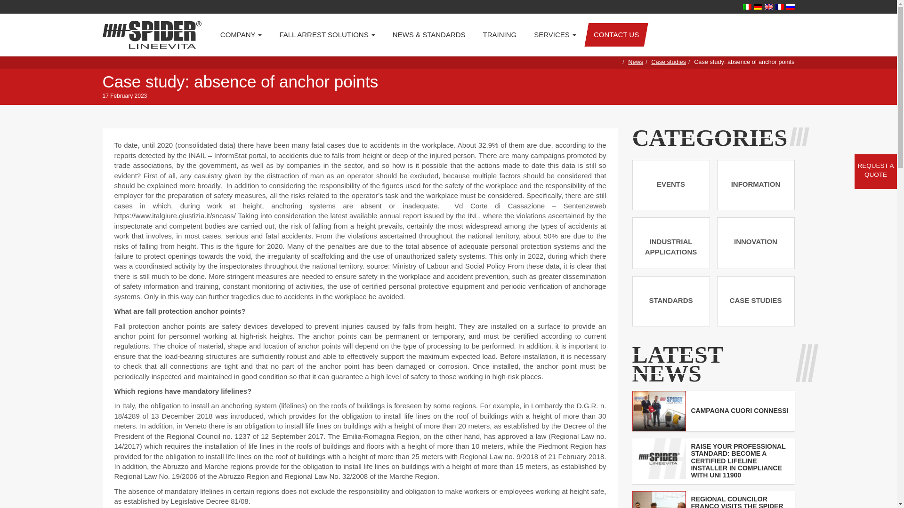 This screenshot has width=904, height=508. Describe the element at coordinates (555, 35) in the screenshot. I see `SERVICES` at that location.